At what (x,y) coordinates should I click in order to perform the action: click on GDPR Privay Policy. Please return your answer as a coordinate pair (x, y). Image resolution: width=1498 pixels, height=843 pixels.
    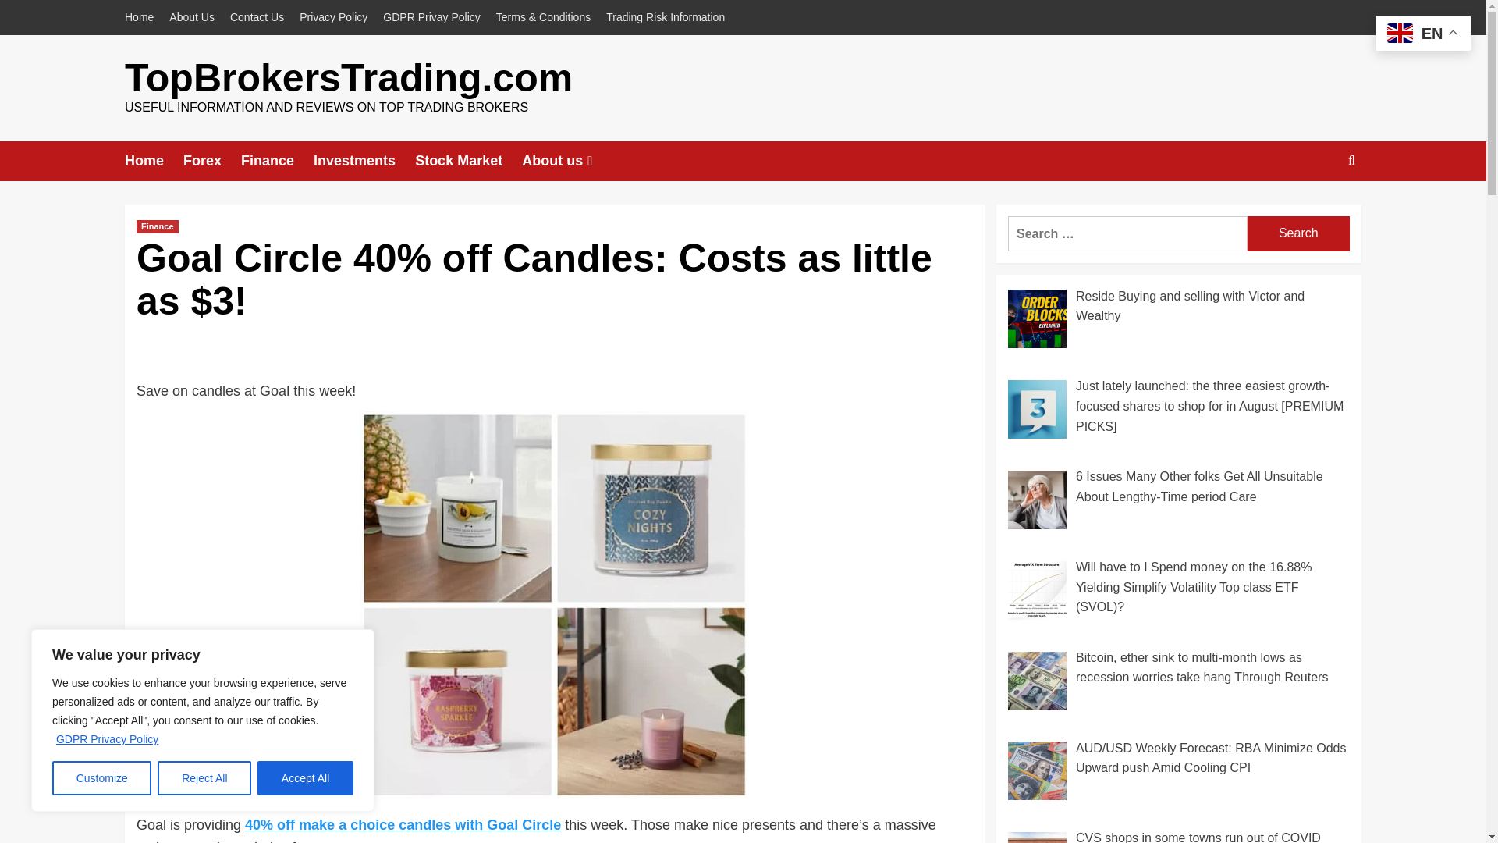
    Looking at the image, I should click on (431, 17).